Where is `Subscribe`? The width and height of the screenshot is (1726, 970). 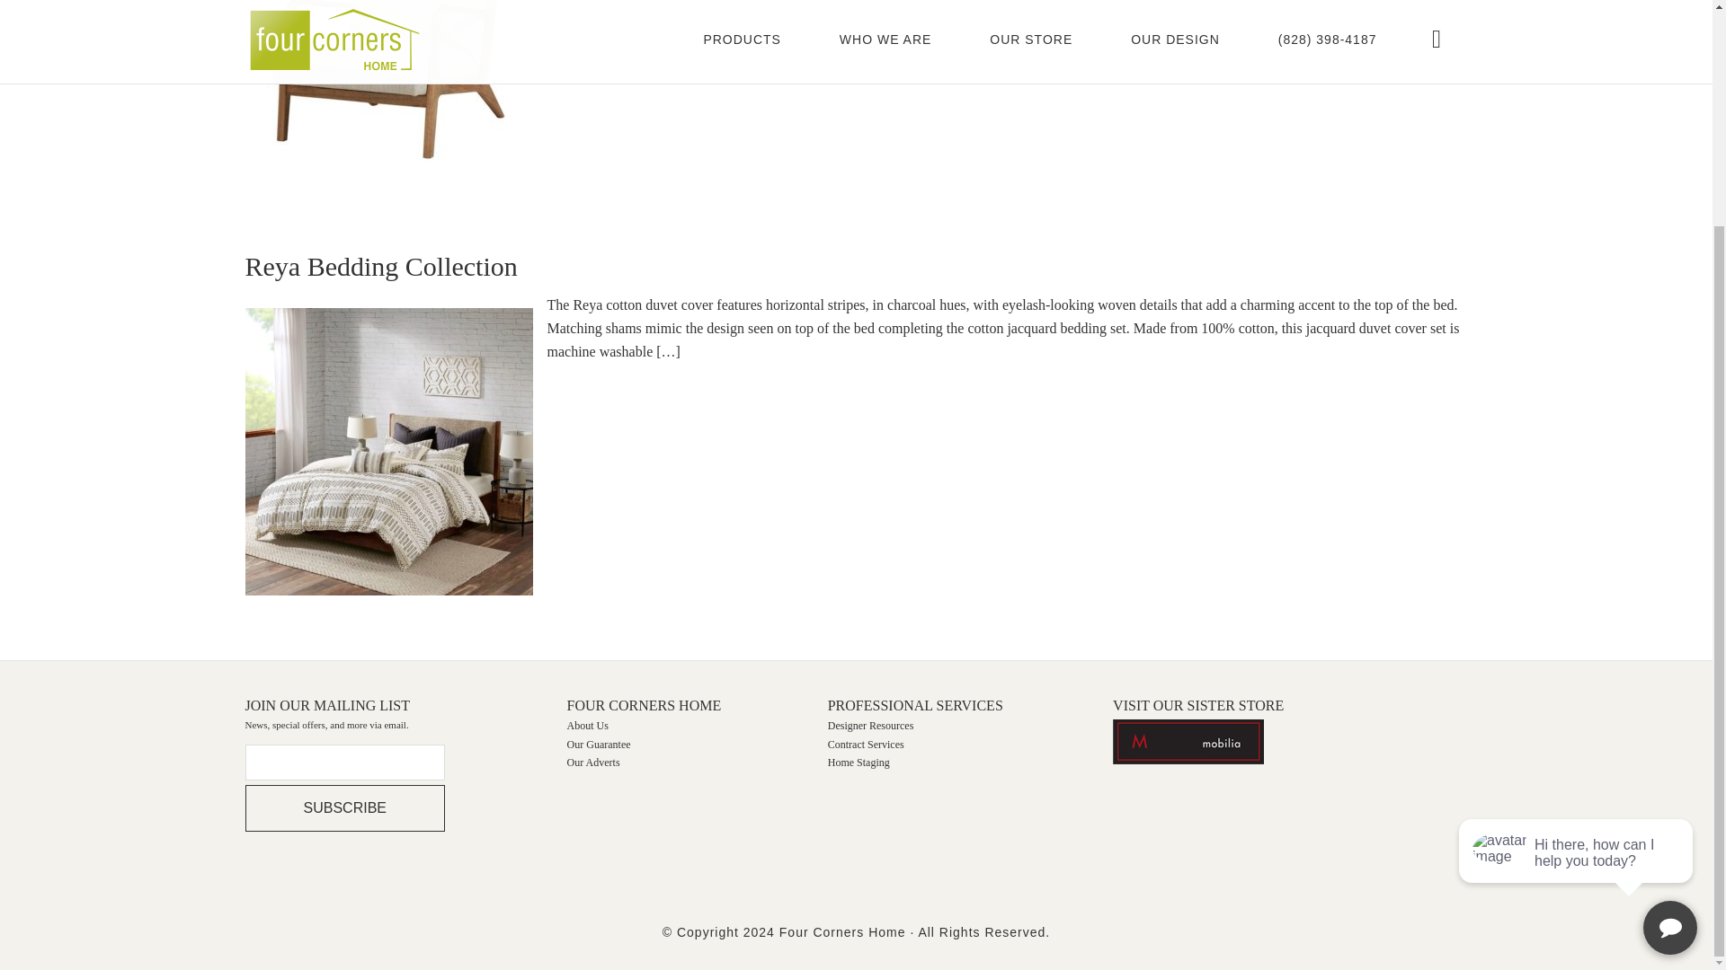
Subscribe is located at coordinates (343, 807).